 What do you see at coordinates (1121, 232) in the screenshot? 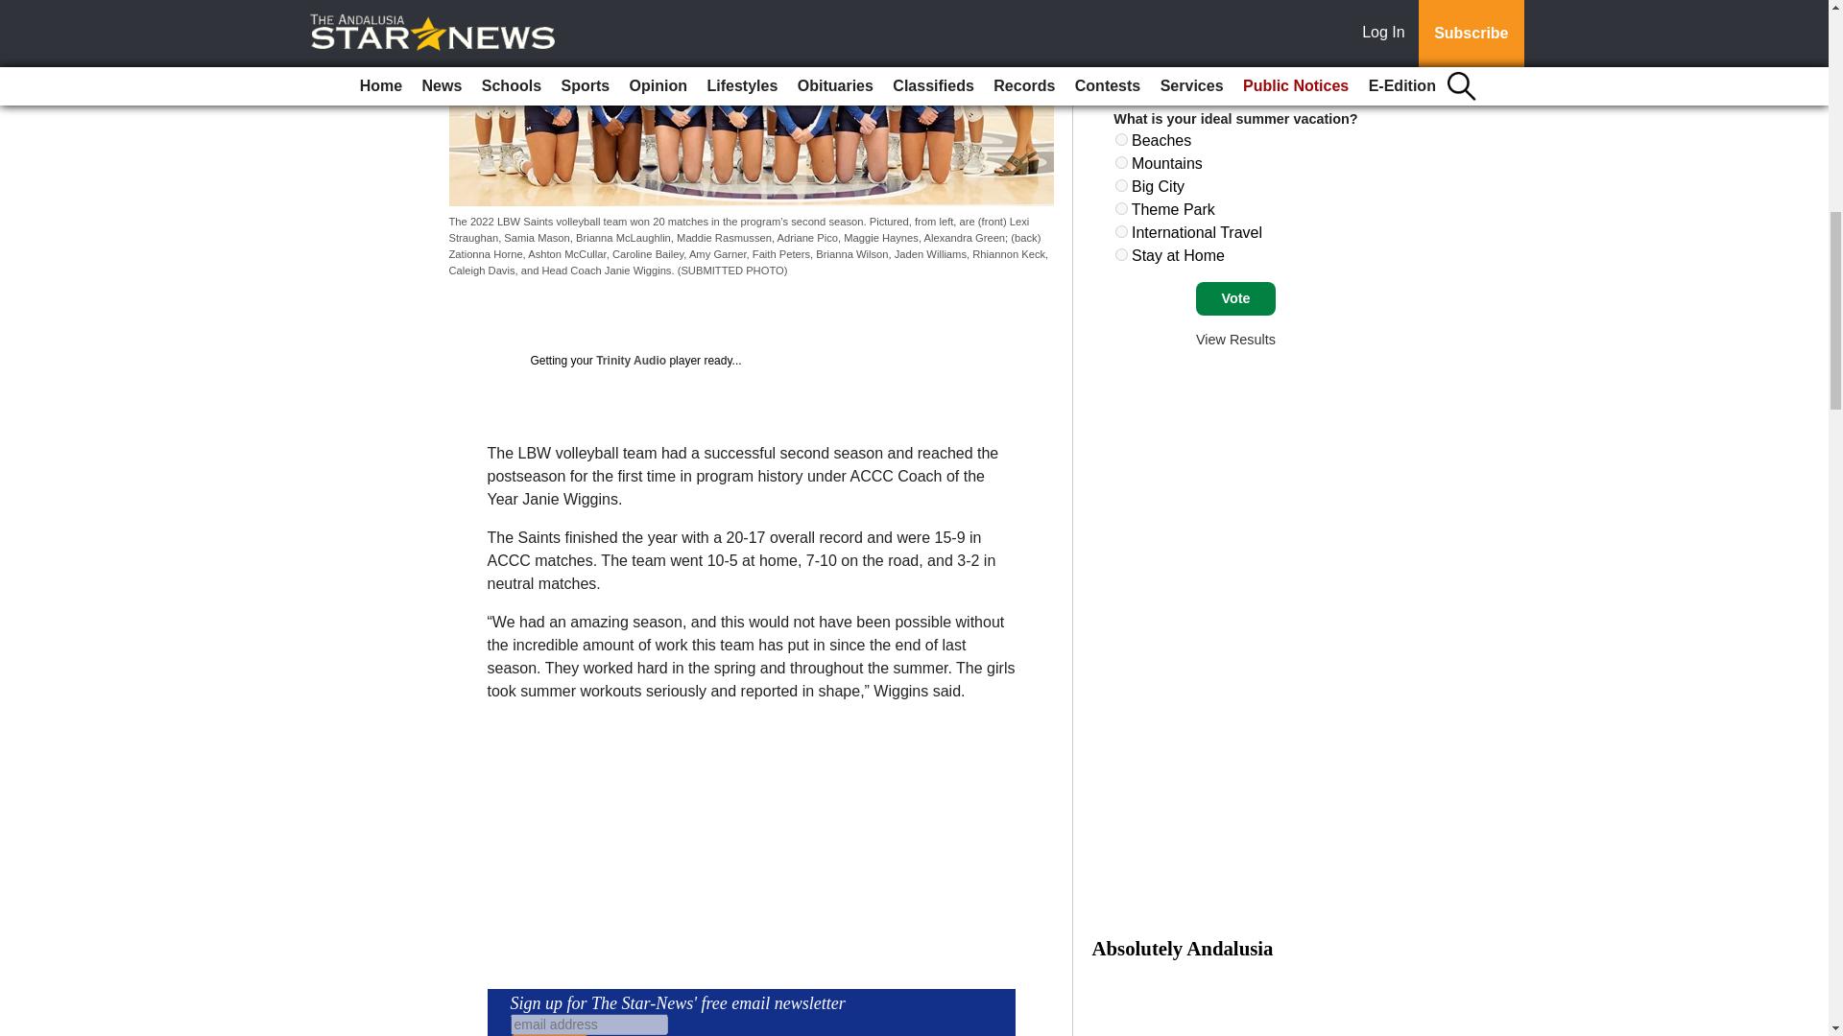
I see `748` at bounding box center [1121, 232].